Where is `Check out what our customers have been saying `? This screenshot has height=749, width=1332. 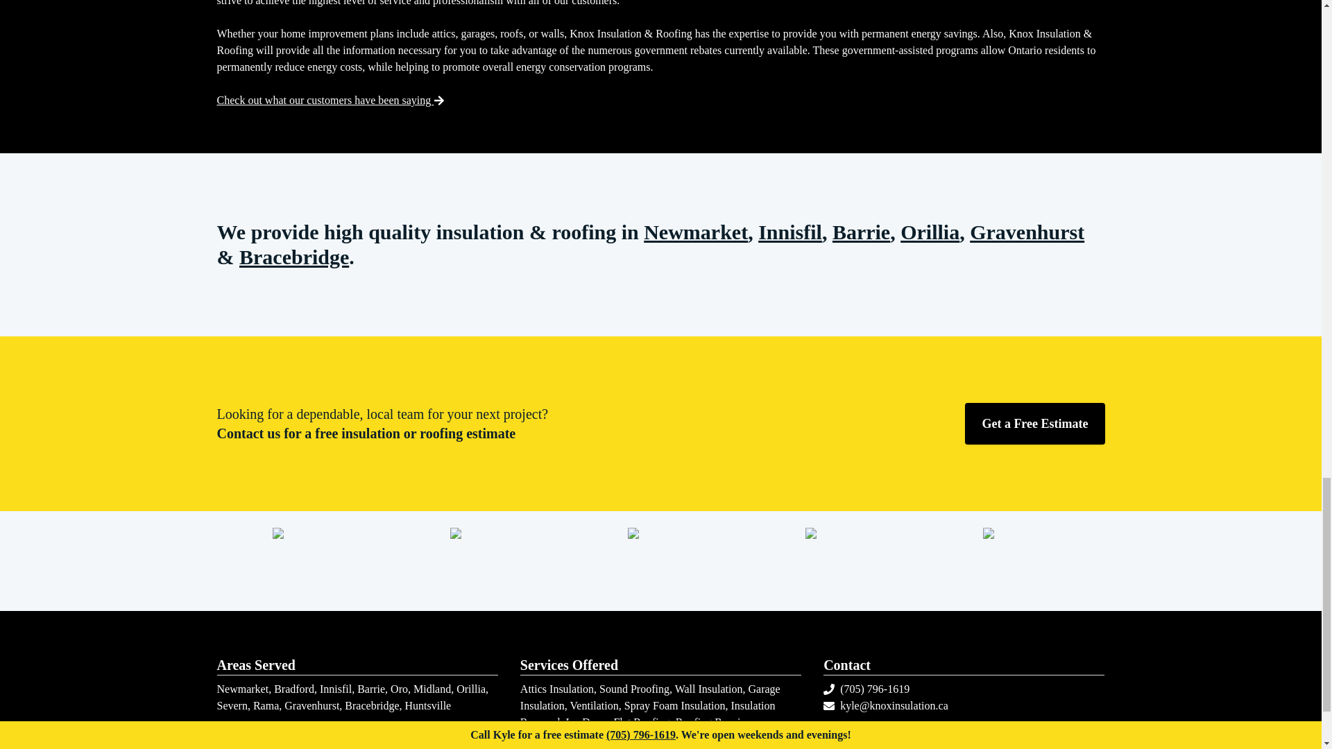 Check out what our customers have been saying  is located at coordinates (330, 100).